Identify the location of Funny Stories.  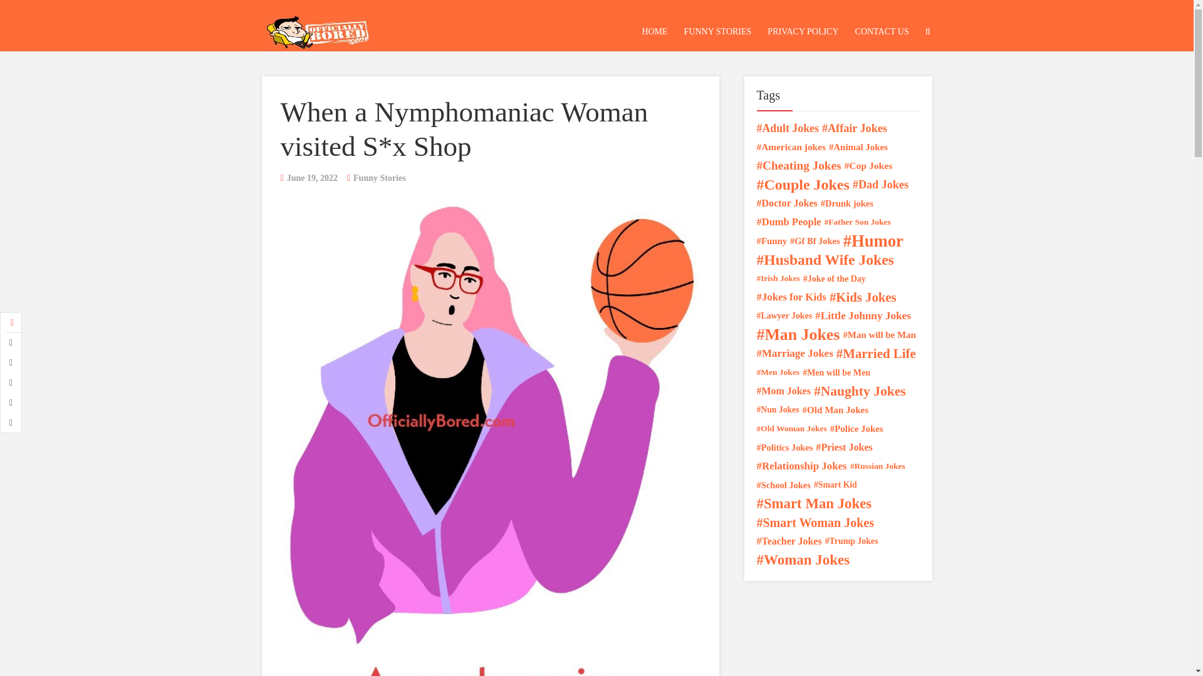
(380, 178).